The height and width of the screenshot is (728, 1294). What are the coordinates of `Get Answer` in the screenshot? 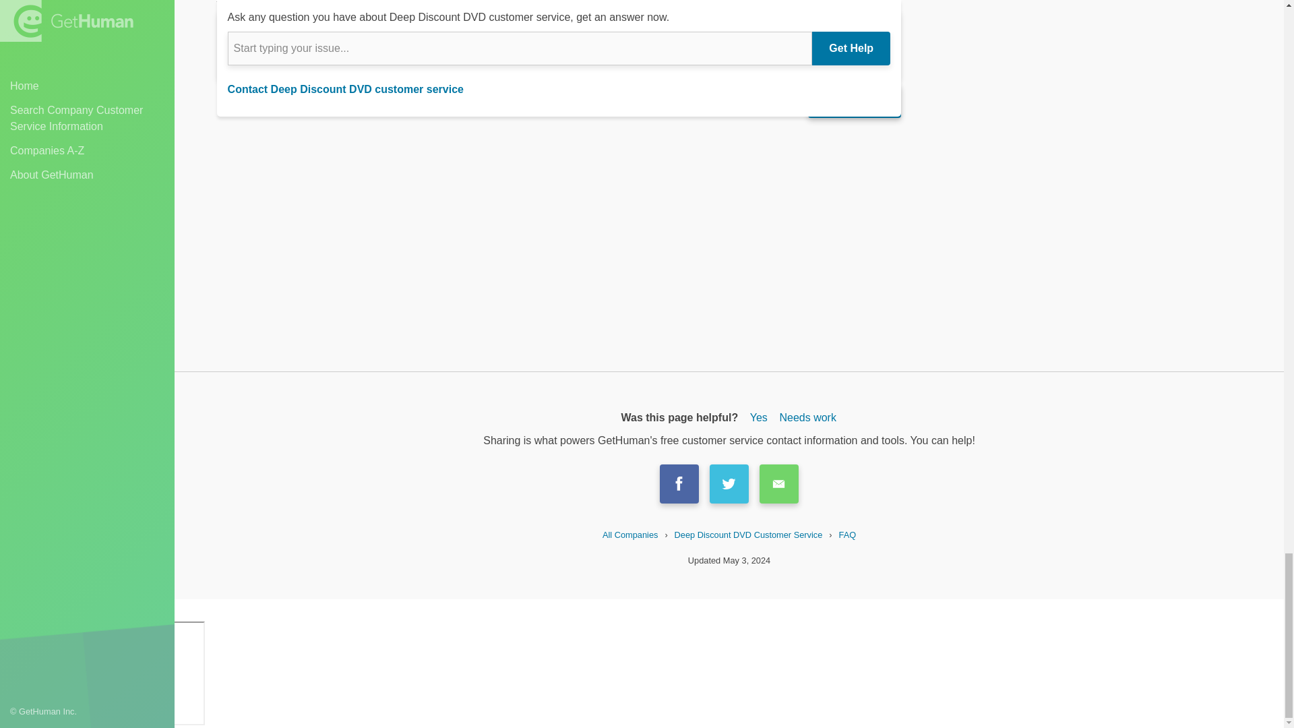 It's located at (854, 101).